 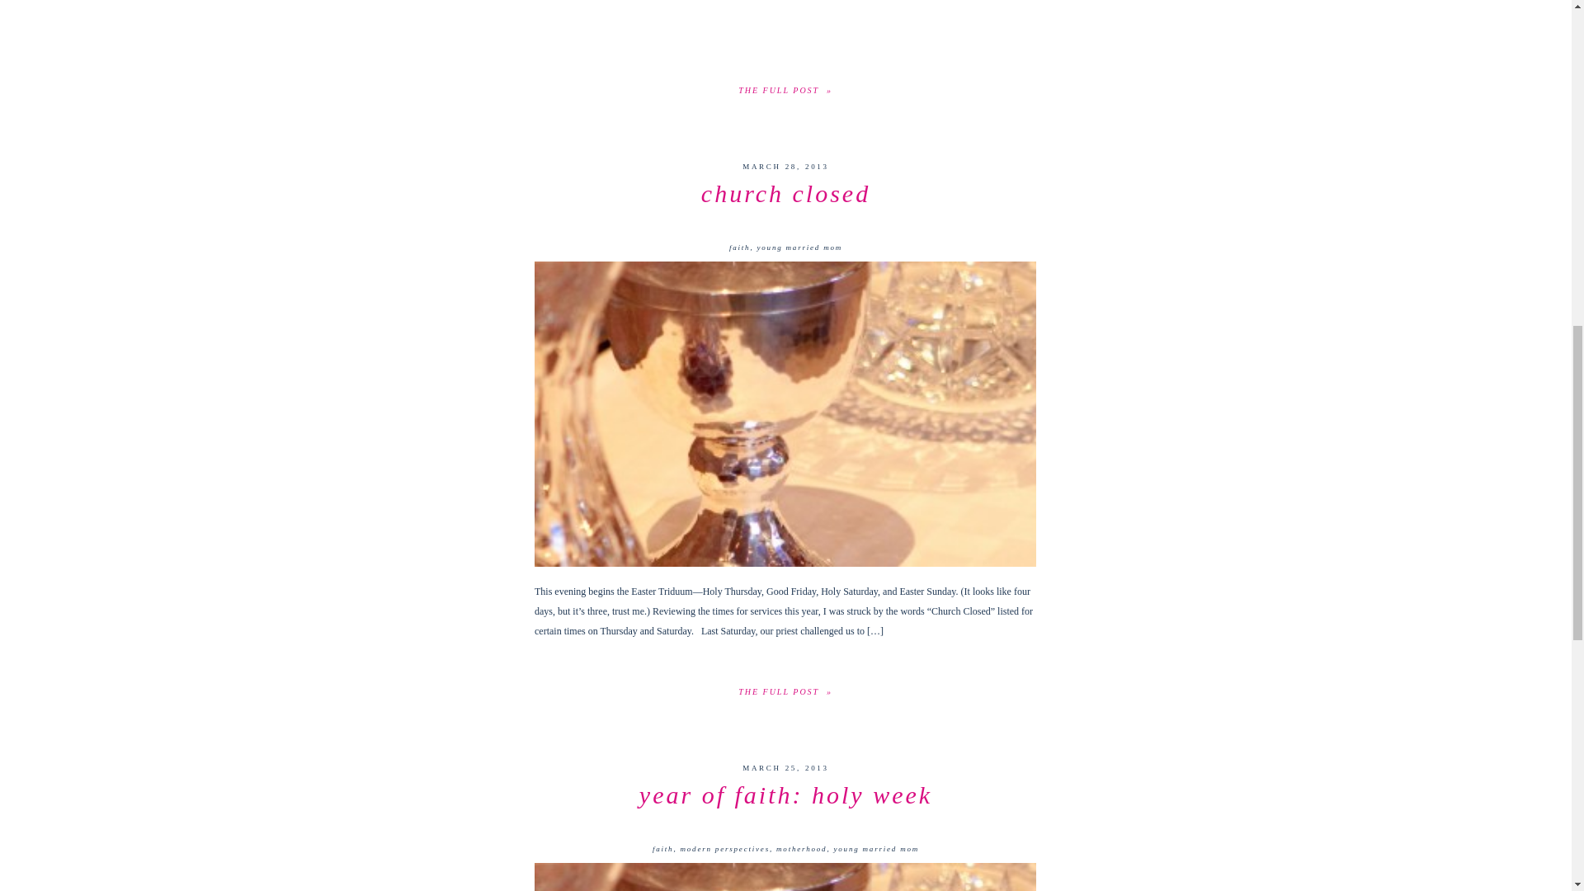 What do you see at coordinates (785, 414) in the screenshot?
I see `Church Closed` at bounding box center [785, 414].